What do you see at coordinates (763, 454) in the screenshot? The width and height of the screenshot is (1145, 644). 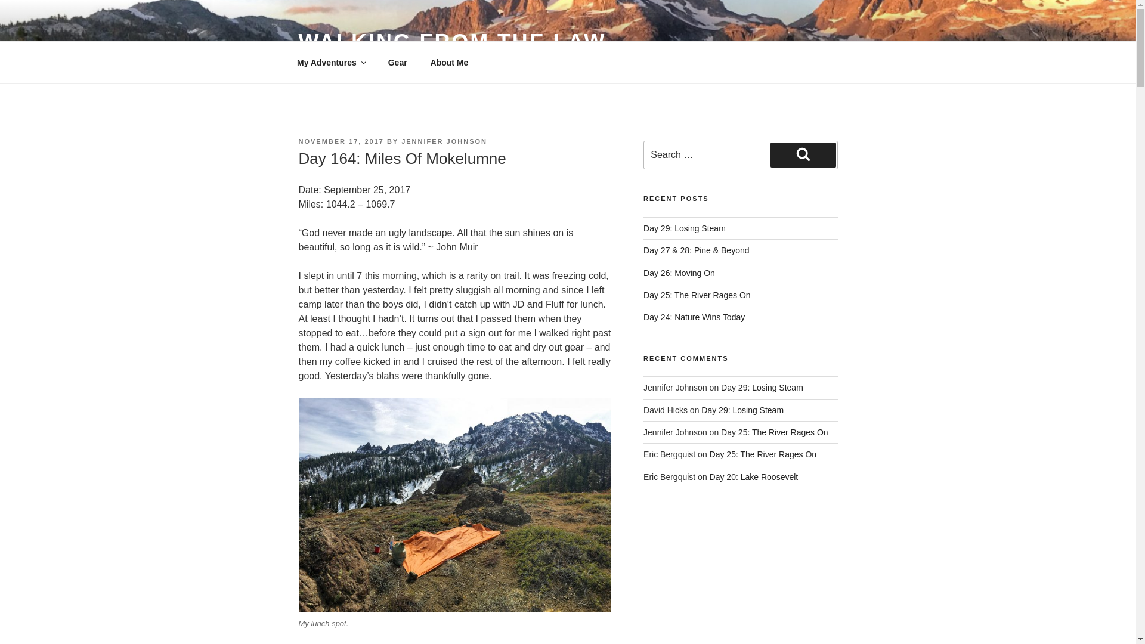 I see `Day 25: The River Rages On` at bounding box center [763, 454].